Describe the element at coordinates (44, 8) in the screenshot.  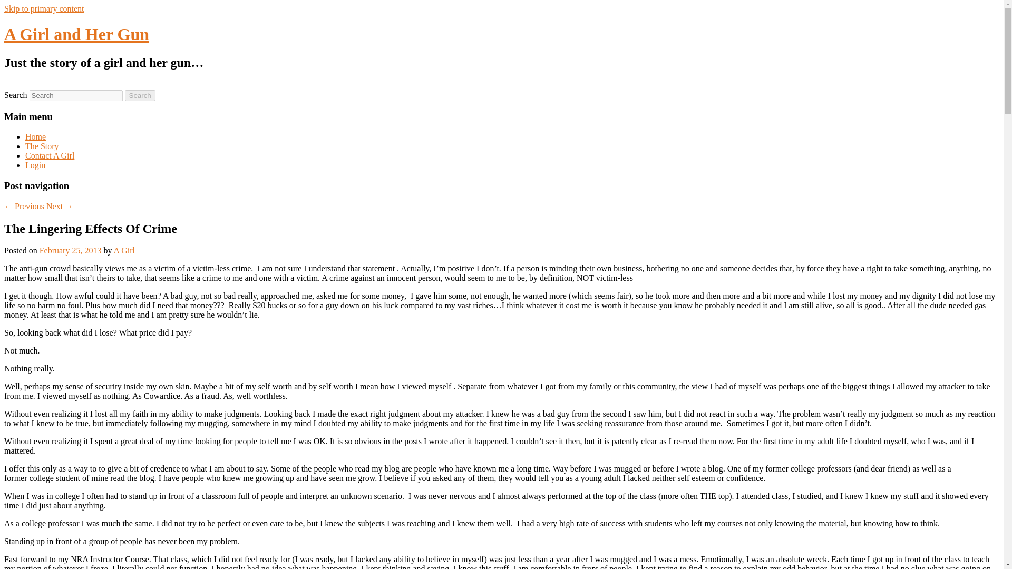
I see `Skip to primary content` at that location.